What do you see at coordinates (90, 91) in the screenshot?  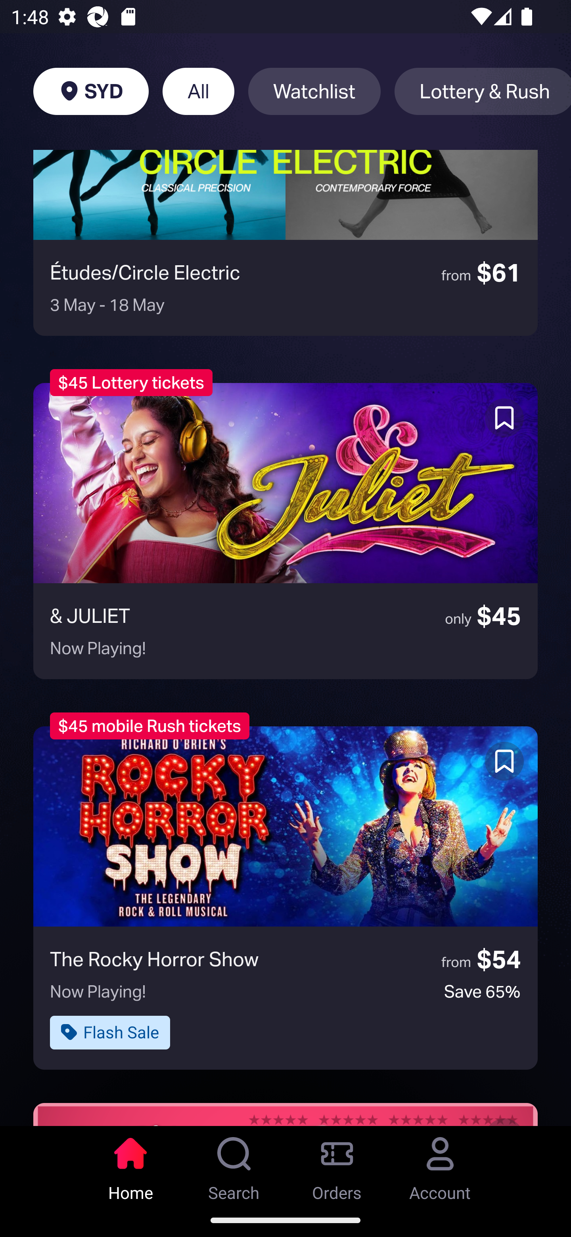 I see `SYD` at bounding box center [90, 91].